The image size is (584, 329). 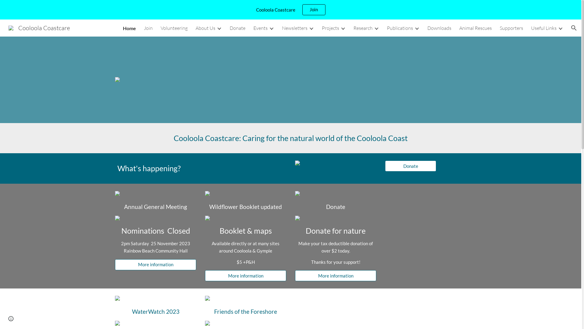 I want to click on About Us, so click(x=206, y=28).